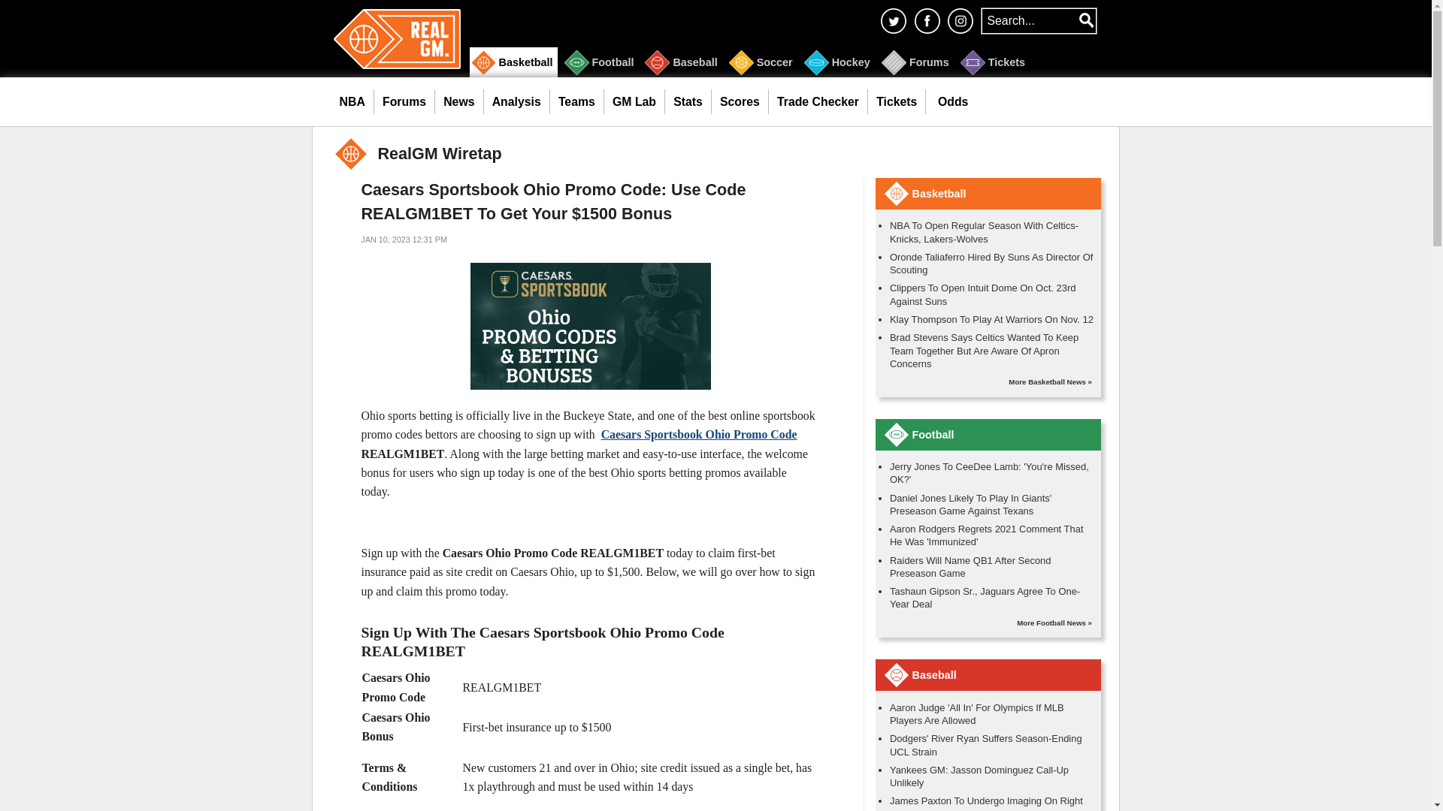 The height and width of the screenshot is (811, 1443). Describe the element at coordinates (838, 62) in the screenshot. I see `Hockey` at that location.